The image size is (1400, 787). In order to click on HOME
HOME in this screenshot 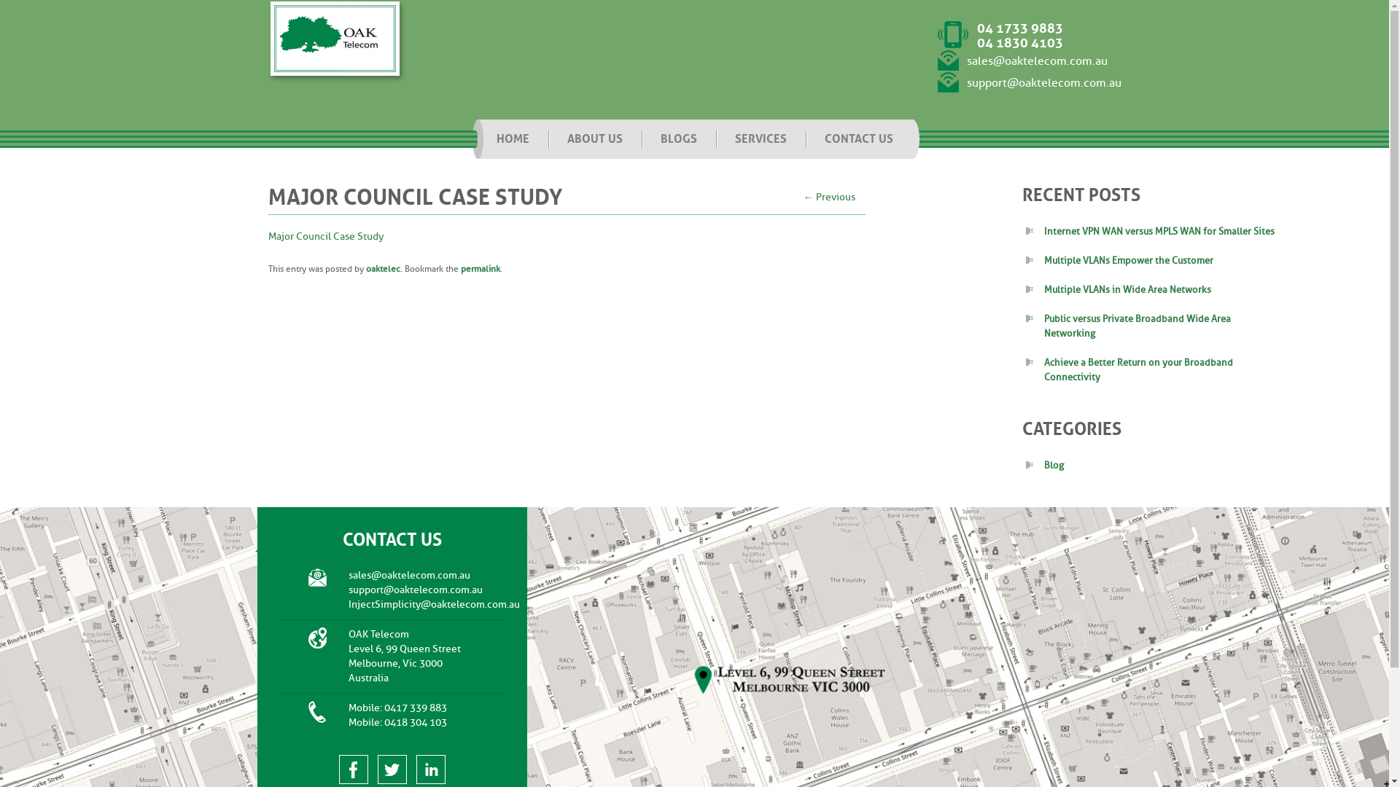, I will do `click(512, 139)`.